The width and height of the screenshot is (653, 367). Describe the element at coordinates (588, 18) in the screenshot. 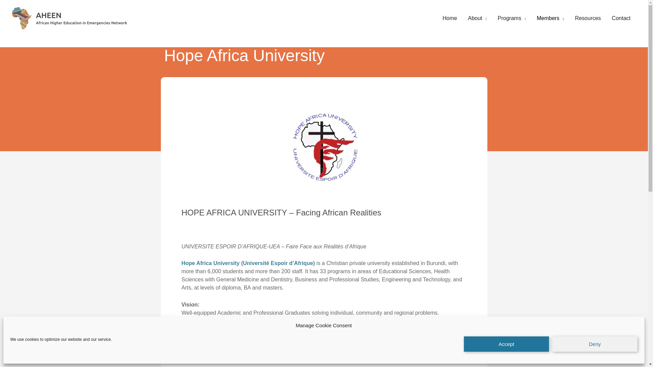

I see `Resources` at that location.